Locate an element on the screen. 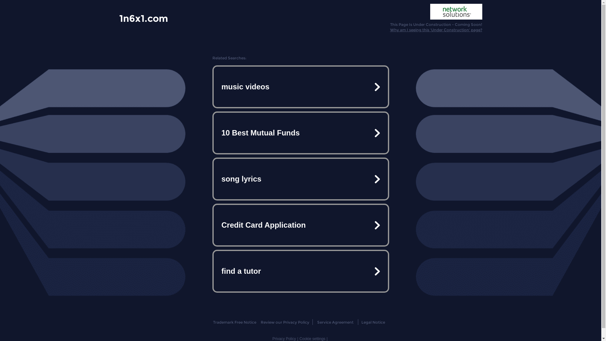 The image size is (606, 341). find a tutor is located at coordinates (300, 271).